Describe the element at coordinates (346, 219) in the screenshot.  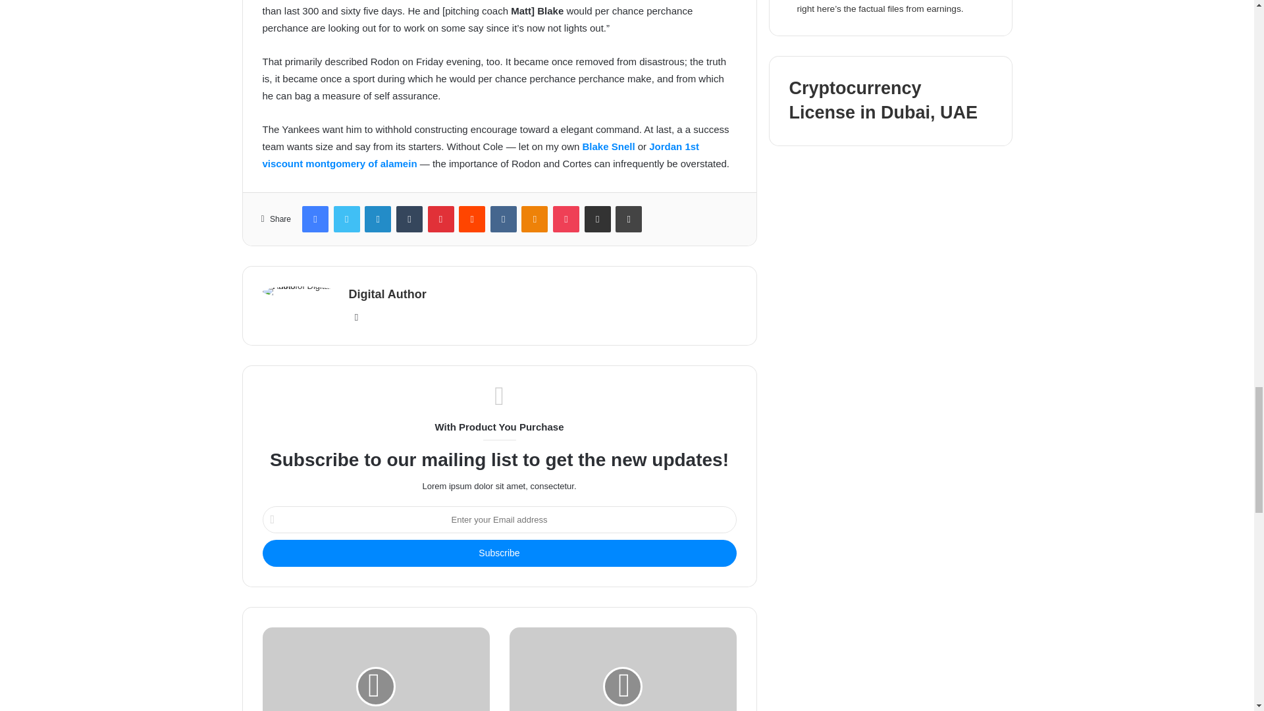
I see `Twitter` at that location.